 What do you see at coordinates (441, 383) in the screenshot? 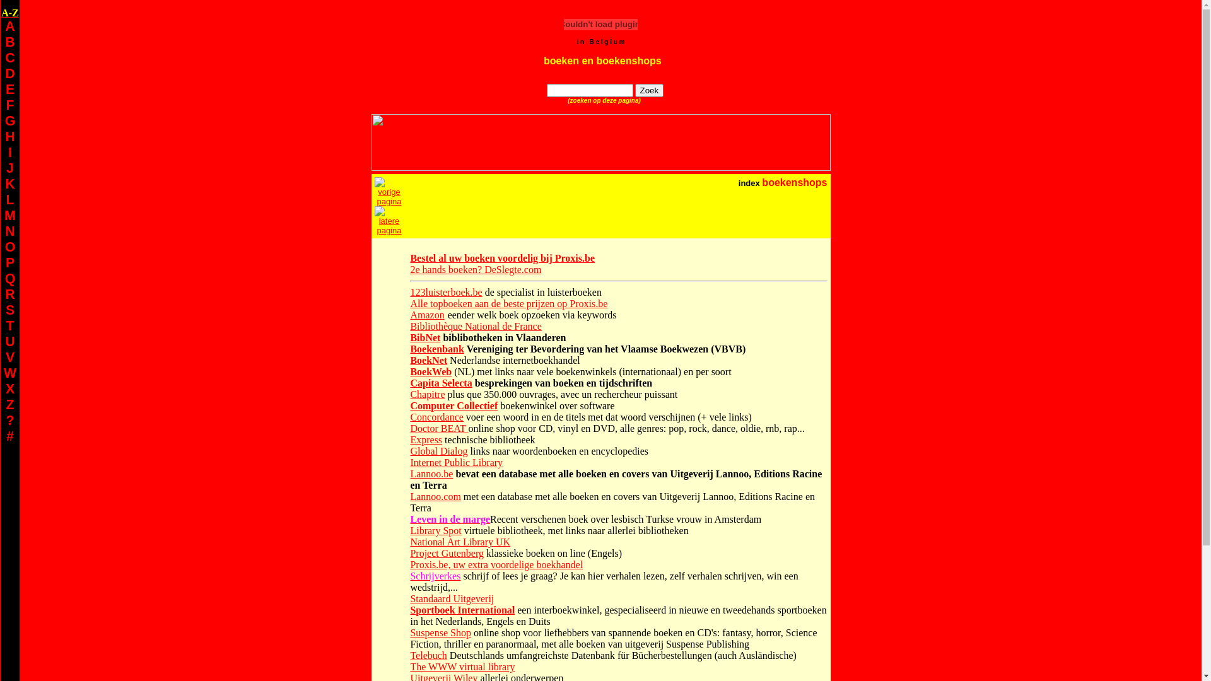
I see `Capita Selecta` at bounding box center [441, 383].